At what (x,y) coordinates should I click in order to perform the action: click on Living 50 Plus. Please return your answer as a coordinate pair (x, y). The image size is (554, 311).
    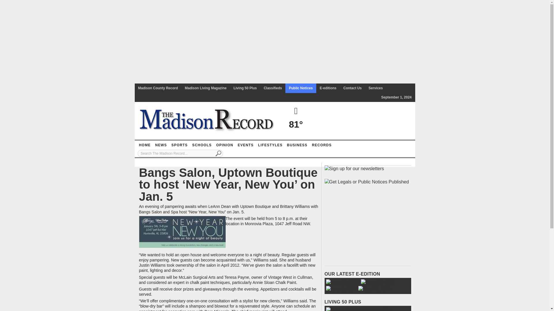
    Looking at the image, I should click on (245, 88).